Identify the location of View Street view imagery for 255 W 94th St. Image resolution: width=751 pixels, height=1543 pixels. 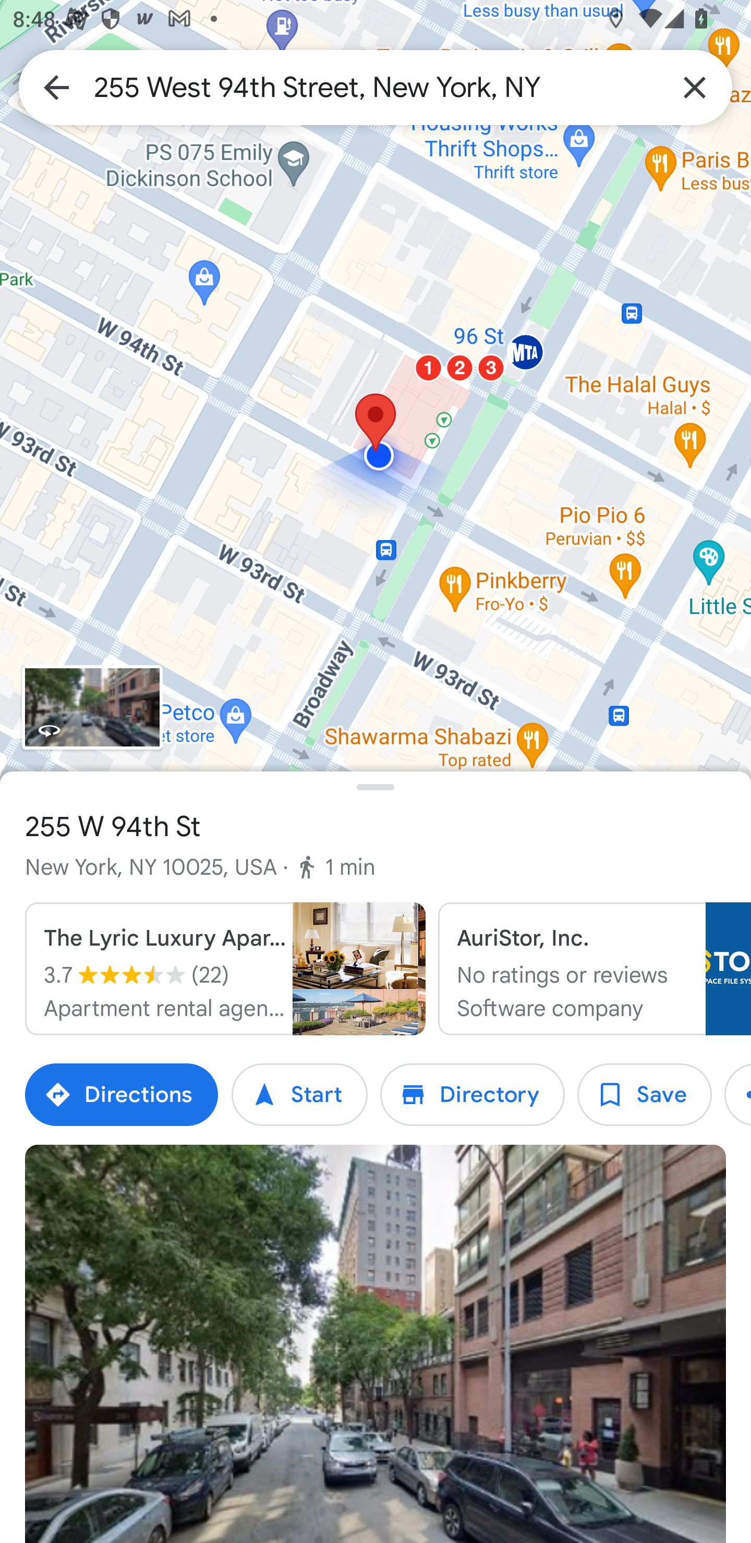
(92, 707).